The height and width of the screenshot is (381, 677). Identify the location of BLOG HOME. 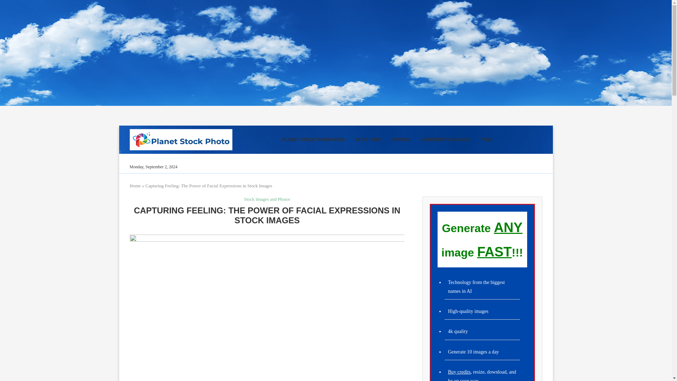
(368, 140).